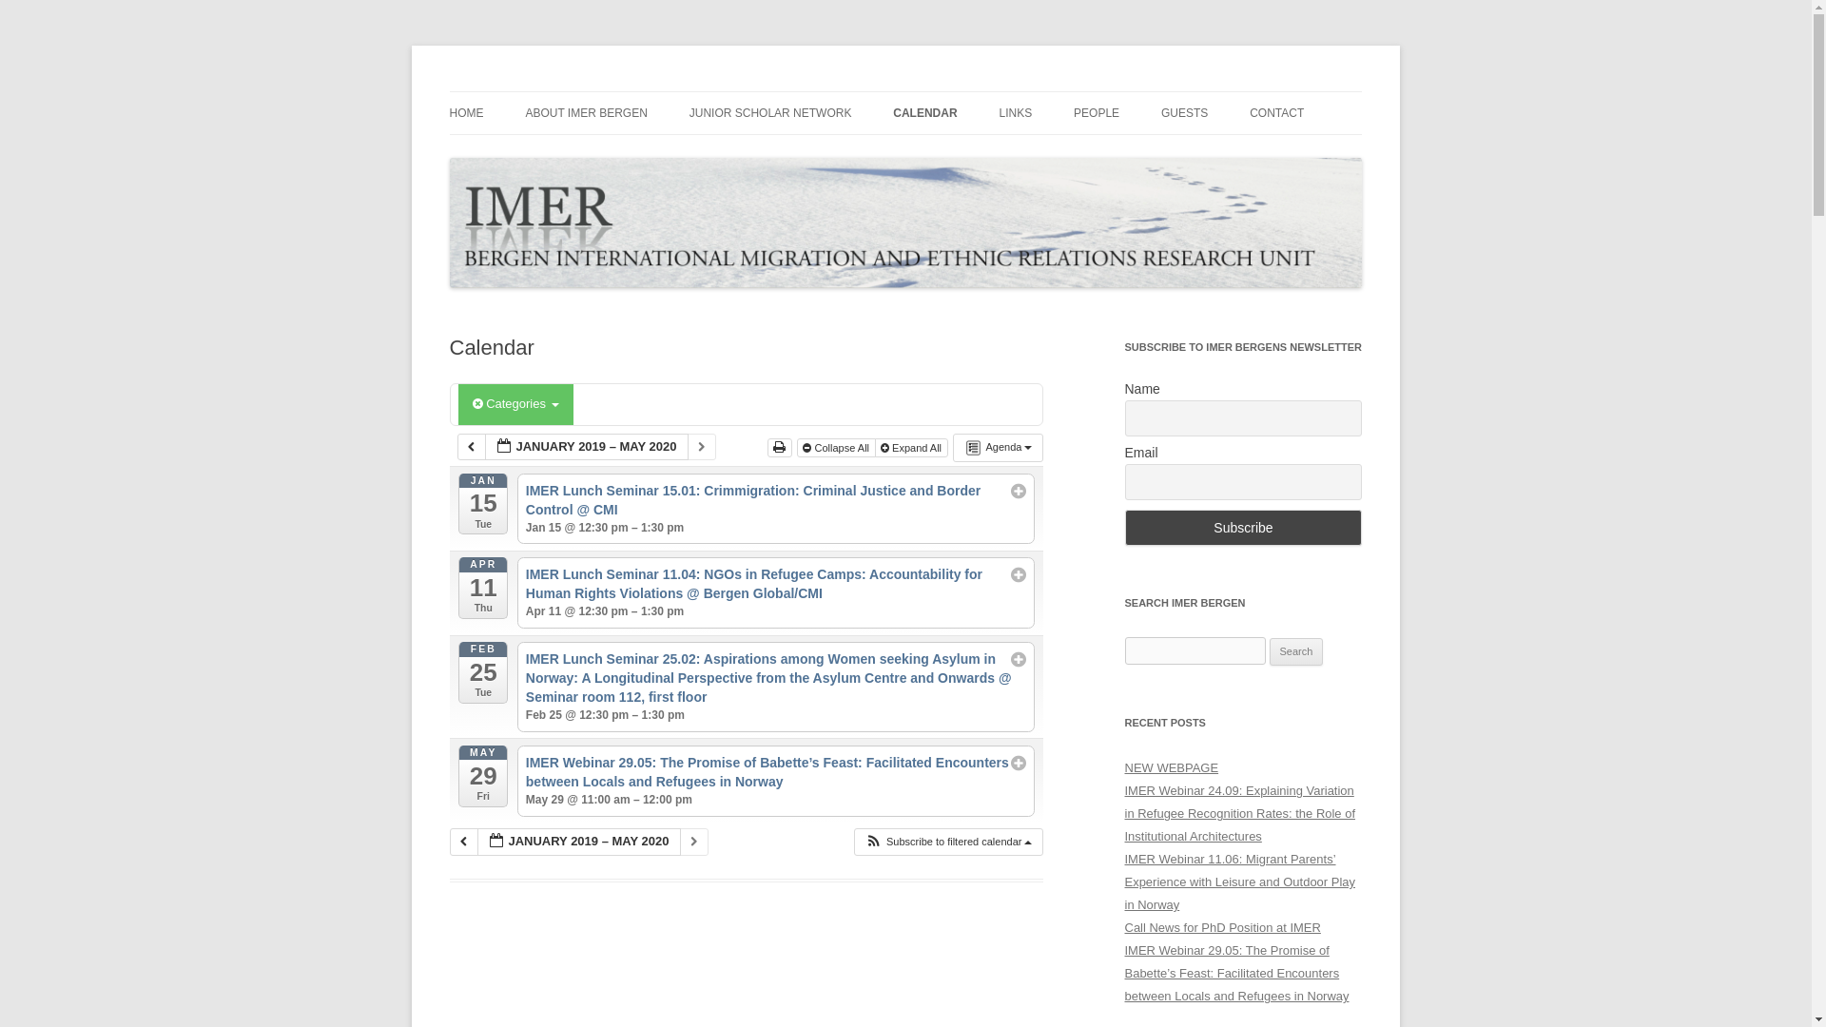 This screenshot has width=1826, height=1027. Describe the element at coordinates (924, 113) in the screenshot. I see `CALENDAR` at that location.